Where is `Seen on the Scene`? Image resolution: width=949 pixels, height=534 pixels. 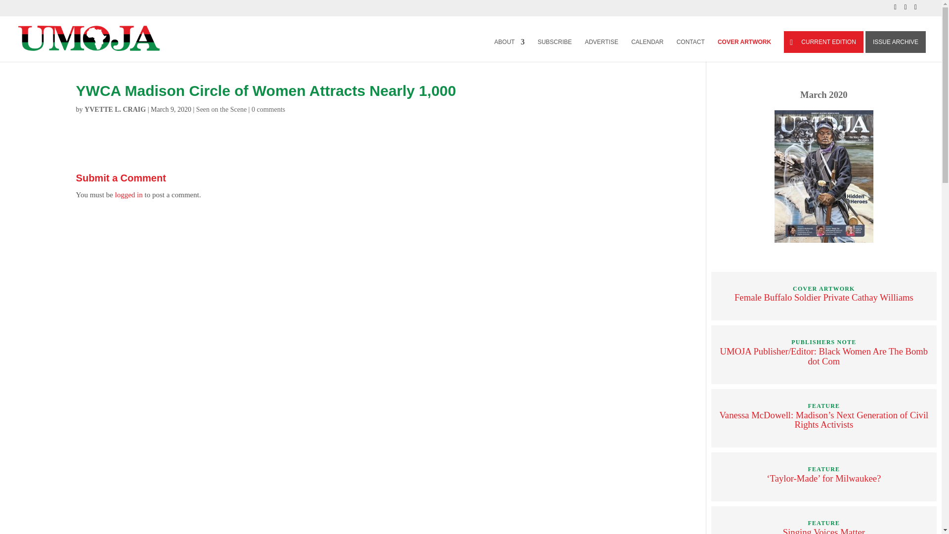
Seen on the Scene is located at coordinates (221, 109).